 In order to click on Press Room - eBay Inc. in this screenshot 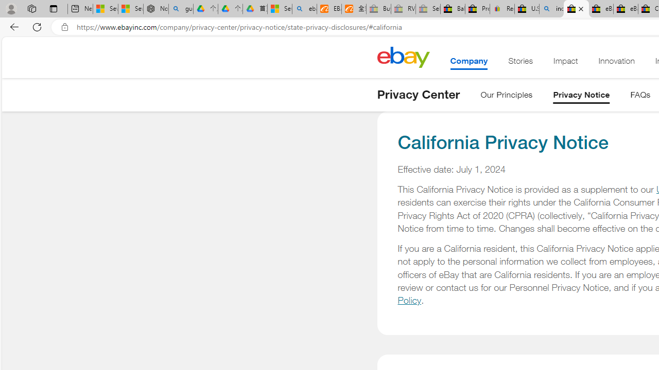, I will do `click(477, 9)`.